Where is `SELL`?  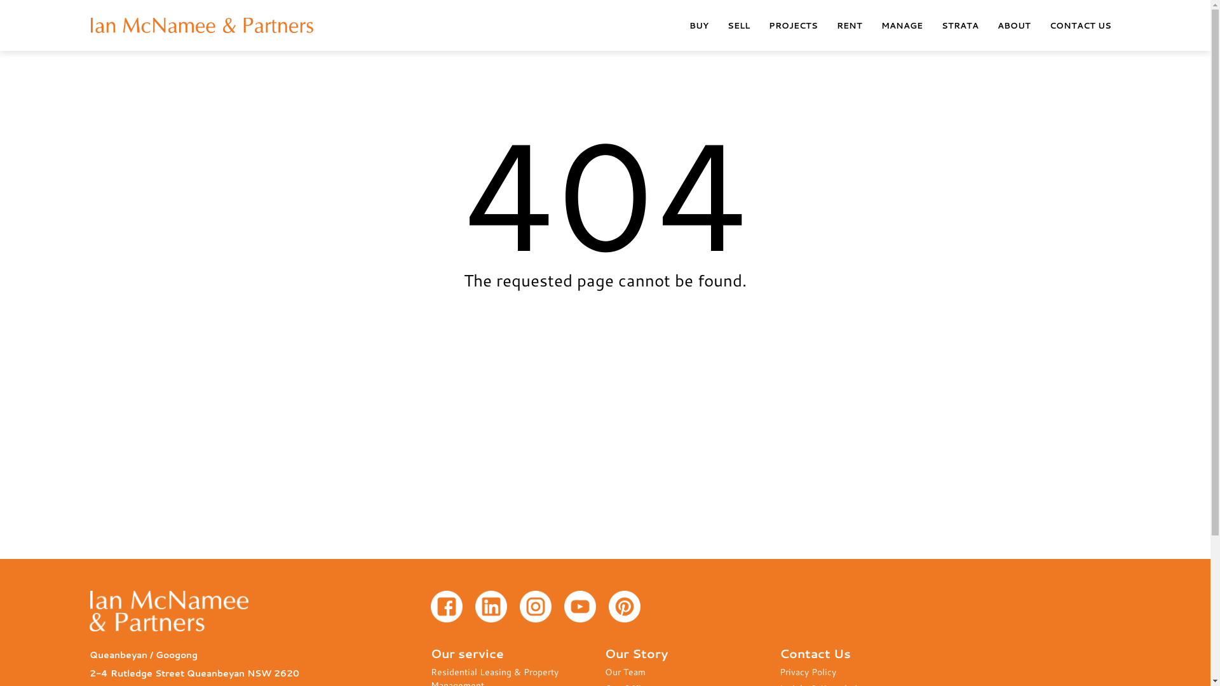
SELL is located at coordinates (738, 25).